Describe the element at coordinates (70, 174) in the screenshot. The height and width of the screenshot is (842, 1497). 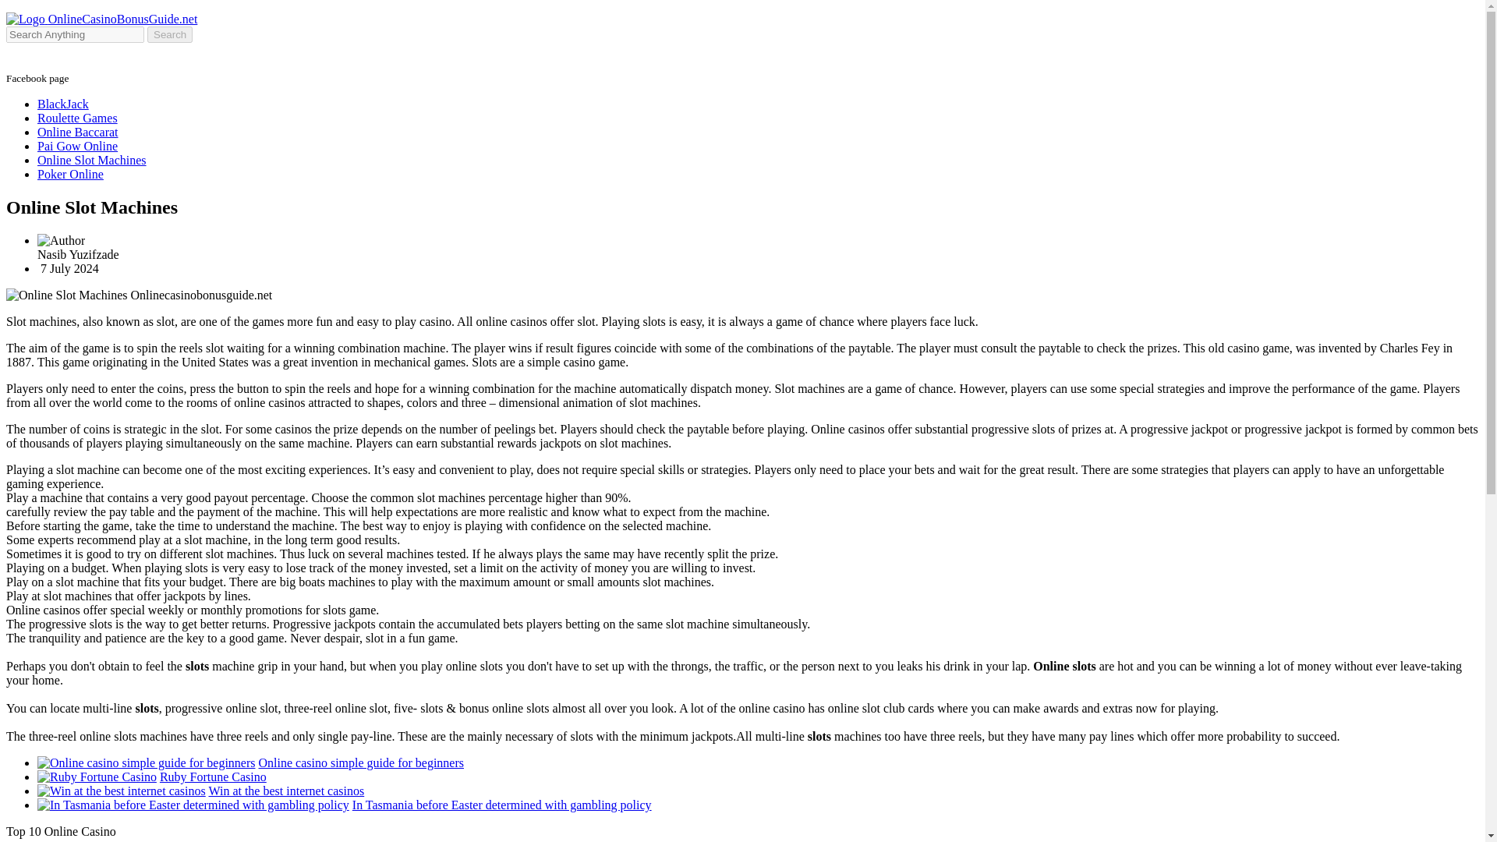
I see `Poker Online` at that location.